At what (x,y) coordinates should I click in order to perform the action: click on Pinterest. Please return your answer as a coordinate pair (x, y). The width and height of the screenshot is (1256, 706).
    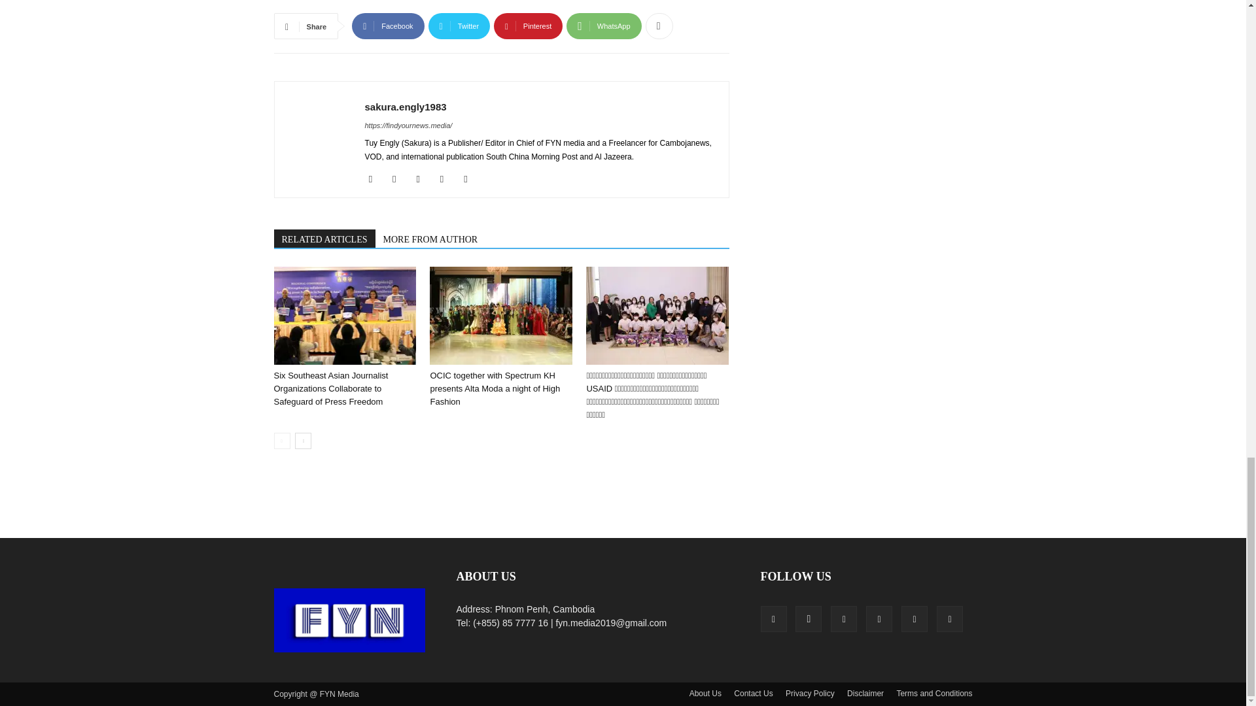
    Looking at the image, I should click on (528, 26).